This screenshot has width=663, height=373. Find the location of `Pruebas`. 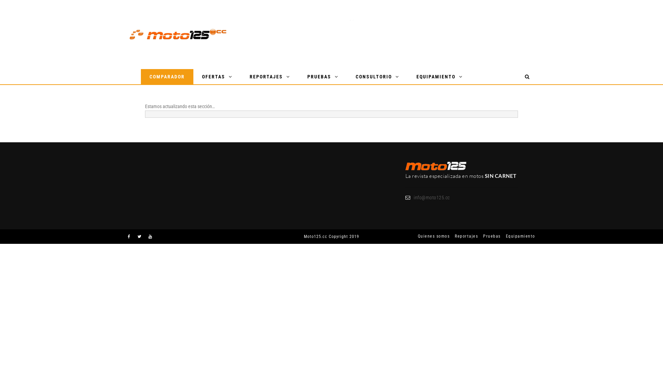

Pruebas is located at coordinates (489, 236).